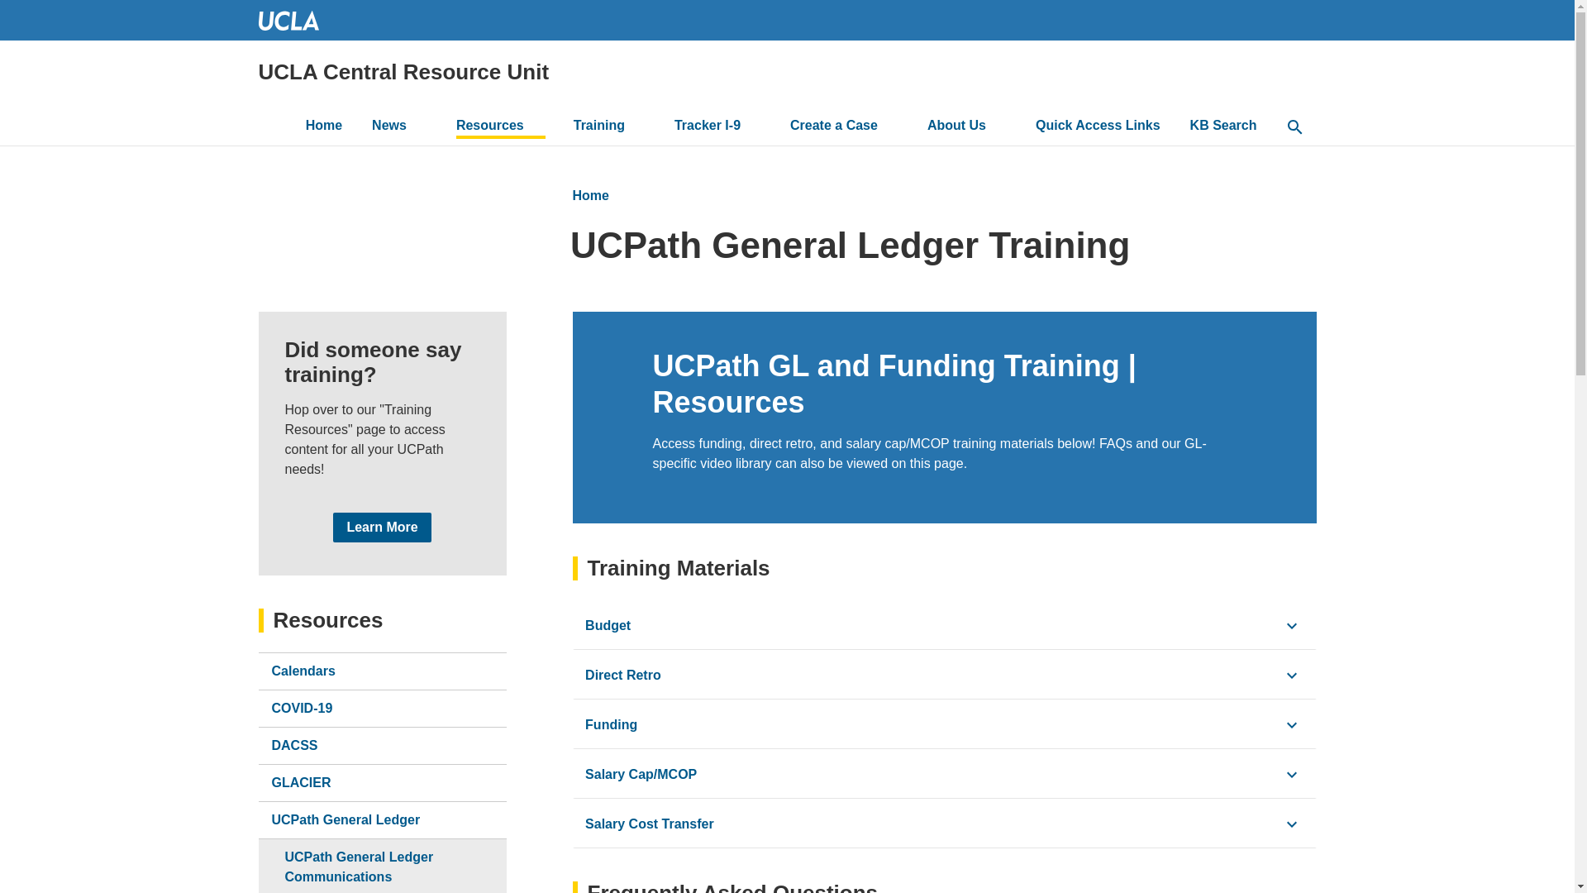 Image resolution: width=1587 pixels, height=893 pixels. What do you see at coordinates (398, 127) in the screenshot?
I see `News` at bounding box center [398, 127].